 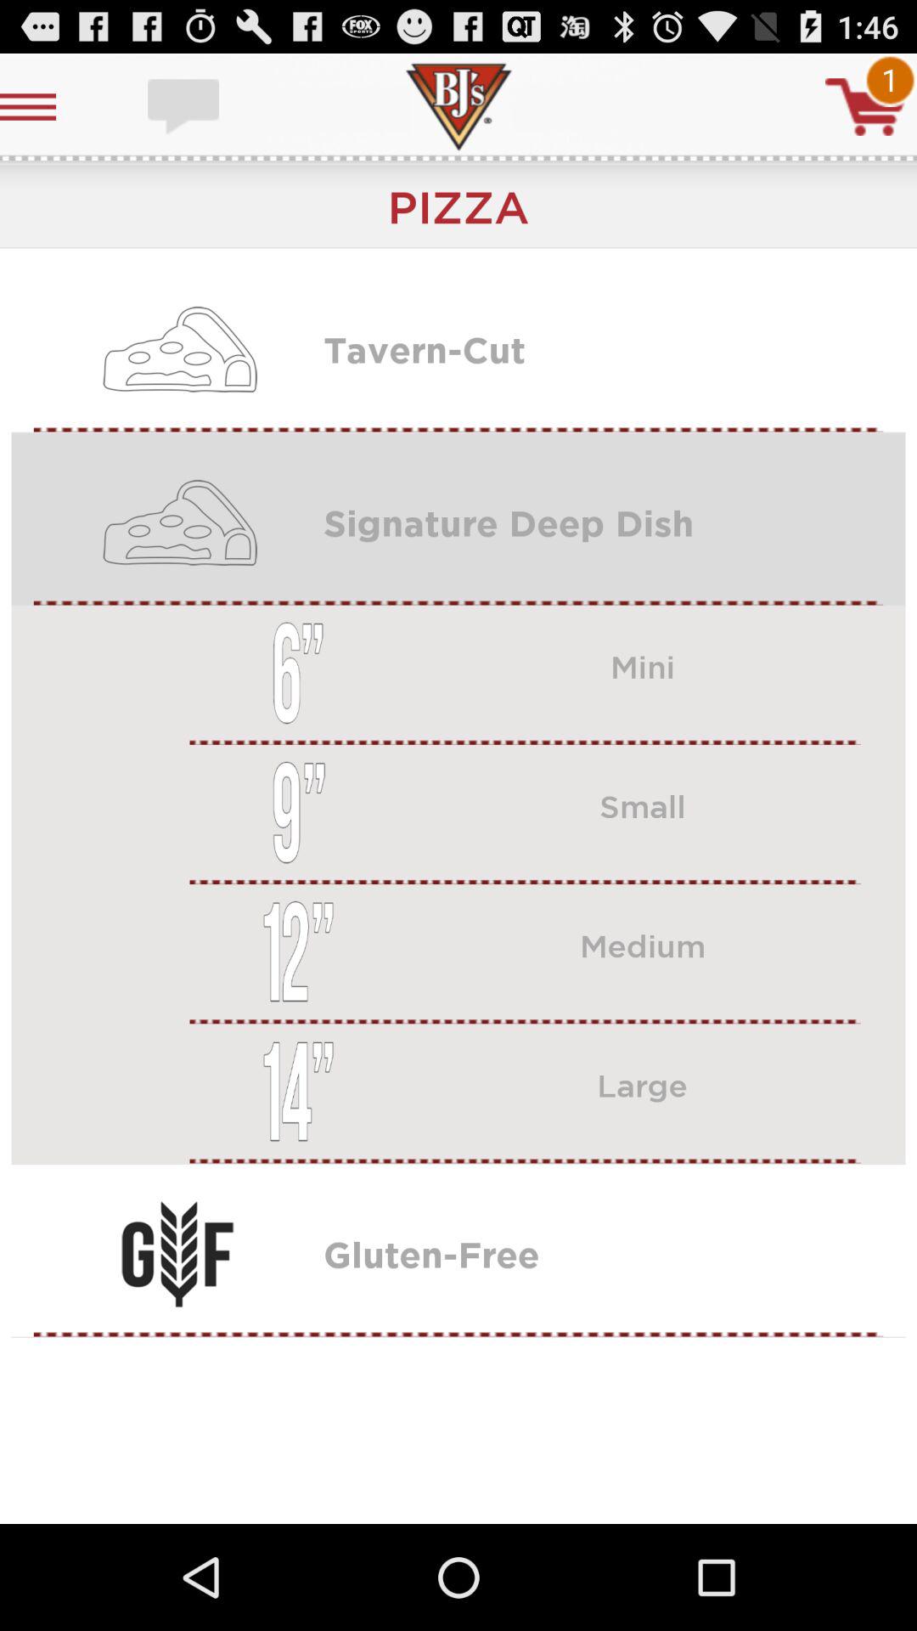 What do you see at coordinates (185, 107) in the screenshot?
I see `message` at bounding box center [185, 107].